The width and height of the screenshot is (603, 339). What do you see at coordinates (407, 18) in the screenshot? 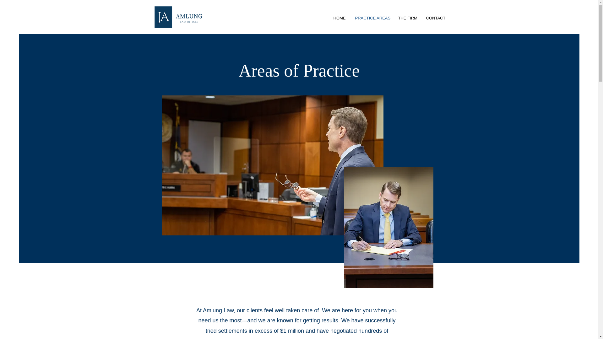
I see `THE FIRM` at bounding box center [407, 18].